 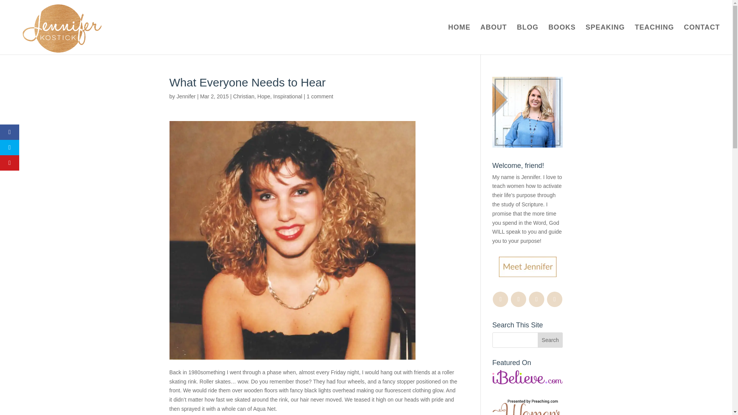 I want to click on Search, so click(x=550, y=340).